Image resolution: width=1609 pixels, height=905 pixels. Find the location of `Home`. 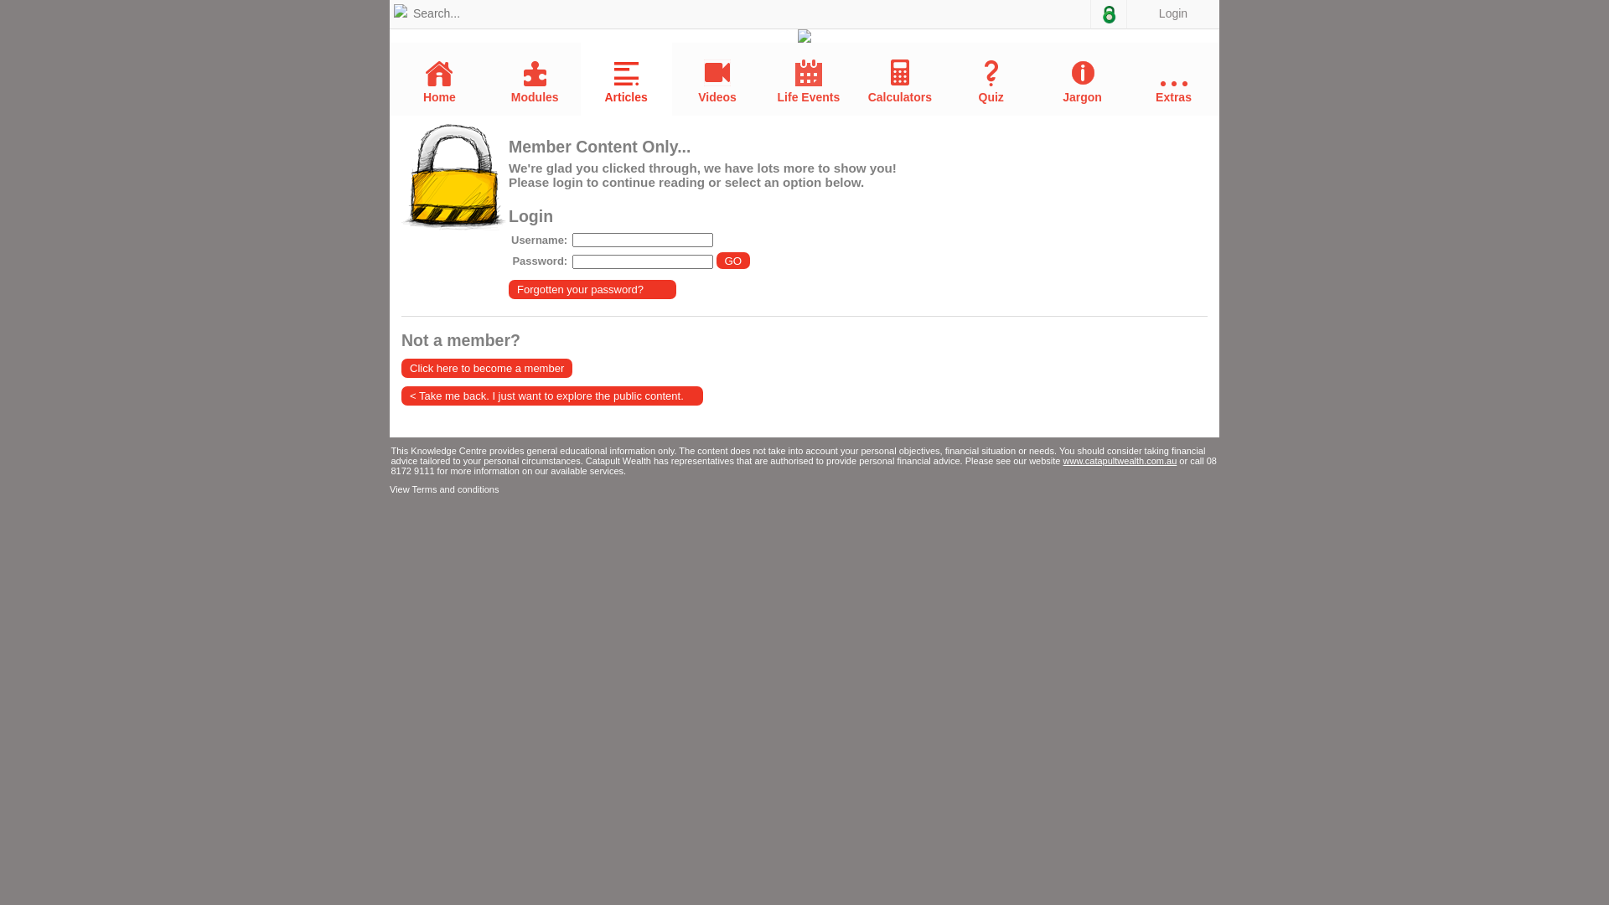

Home is located at coordinates (439, 82).